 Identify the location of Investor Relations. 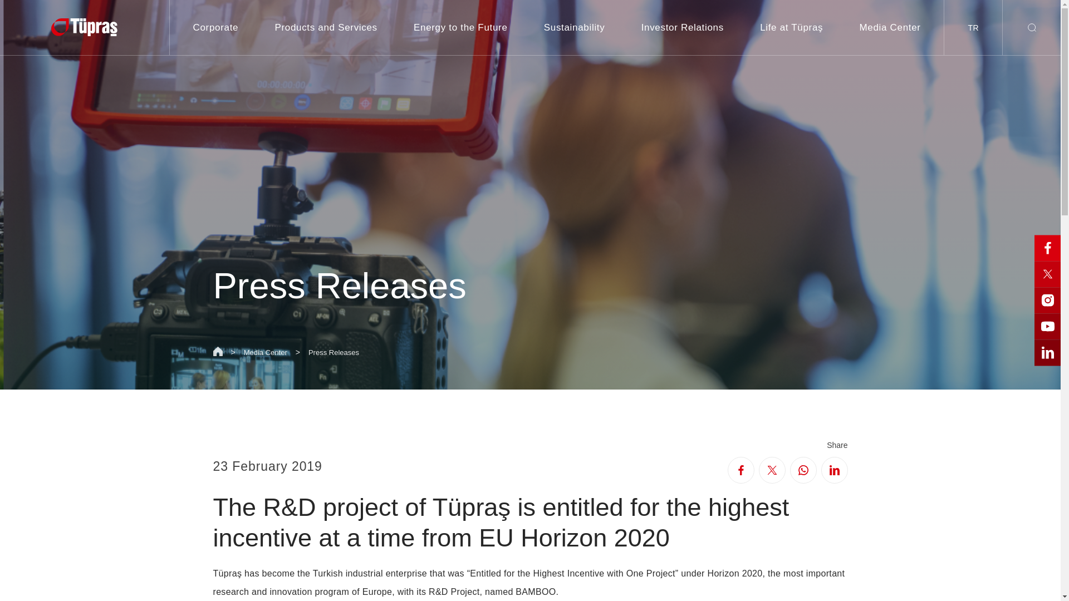
(683, 28).